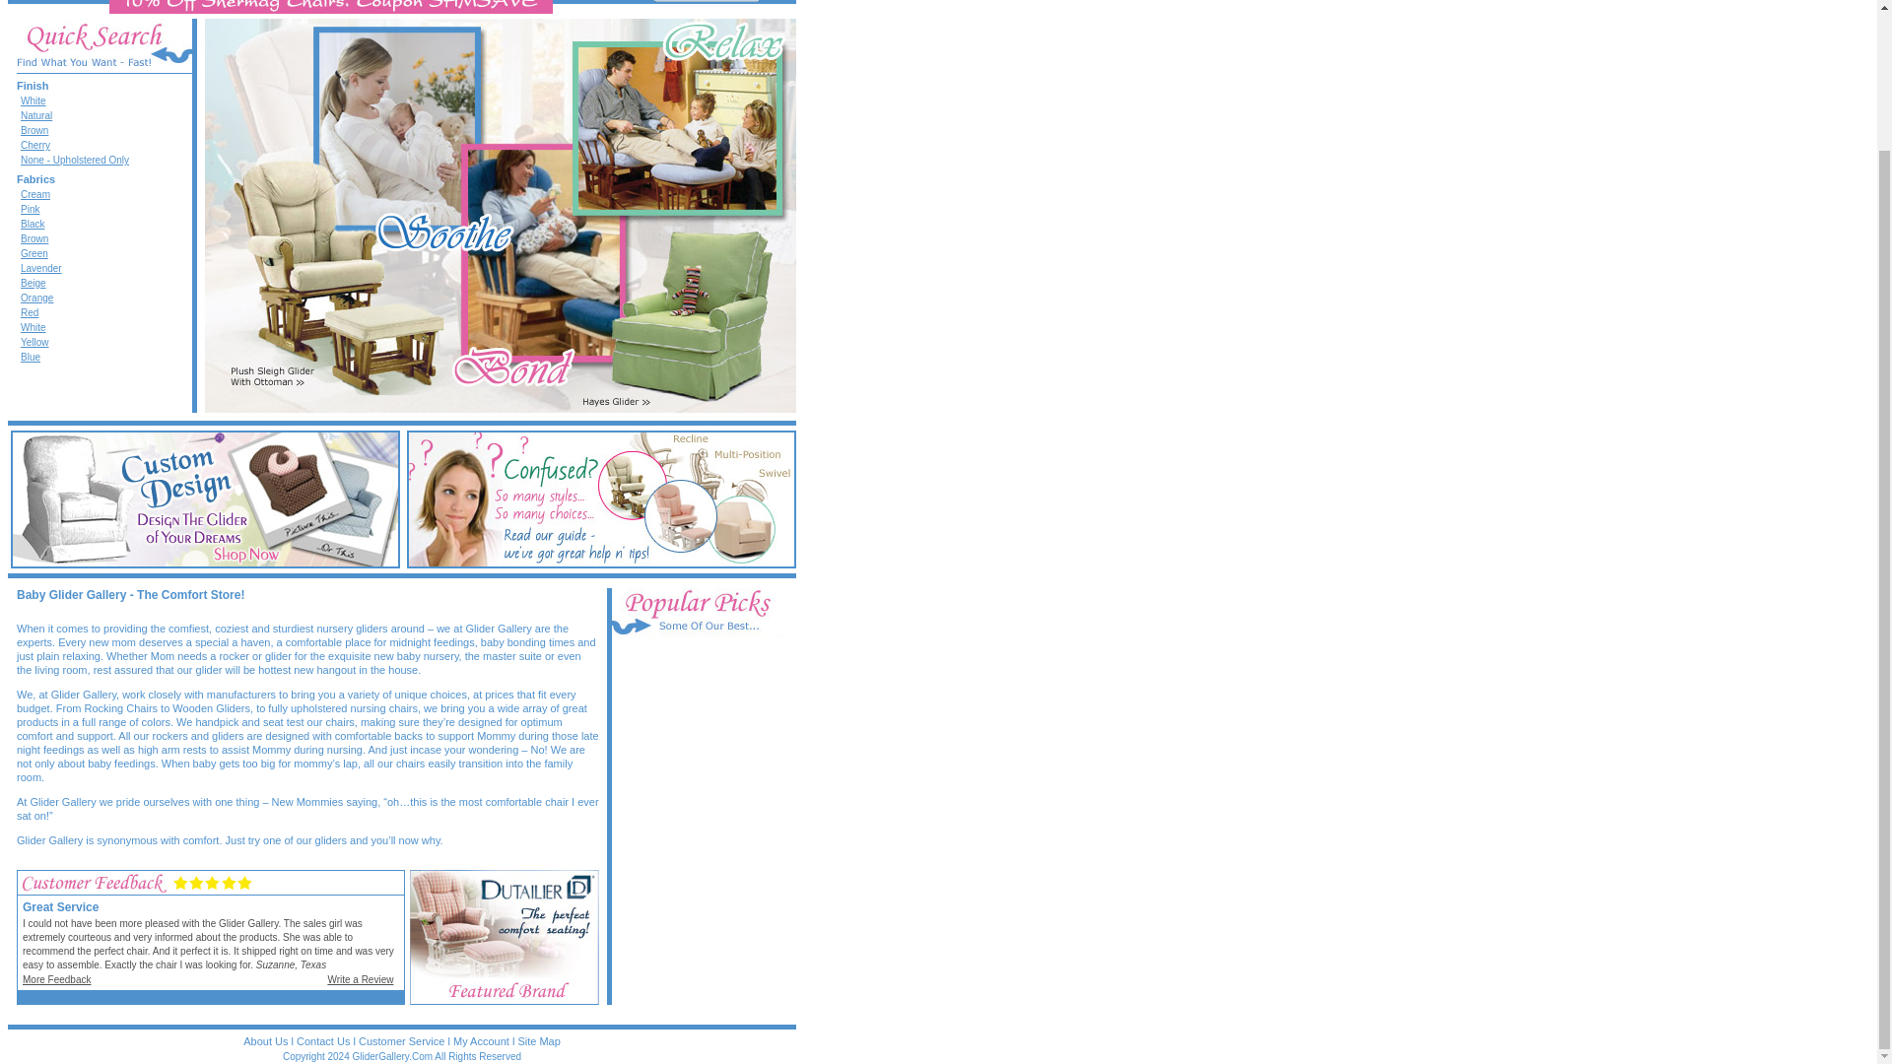 The image size is (1892, 1064). What do you see at coordinates (34, 238) in the screenshot?
I see `Brown` at bounding box center [34, 238].